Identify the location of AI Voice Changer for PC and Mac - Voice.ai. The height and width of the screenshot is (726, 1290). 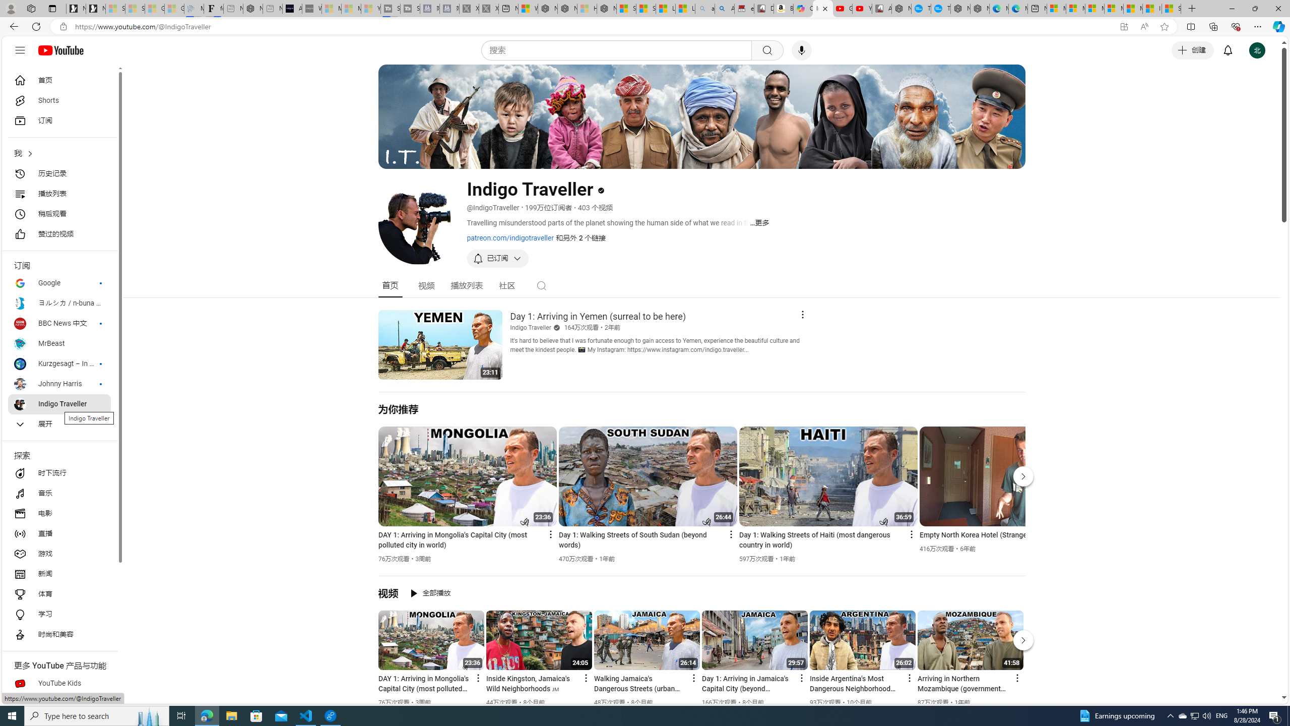
(292, 9).